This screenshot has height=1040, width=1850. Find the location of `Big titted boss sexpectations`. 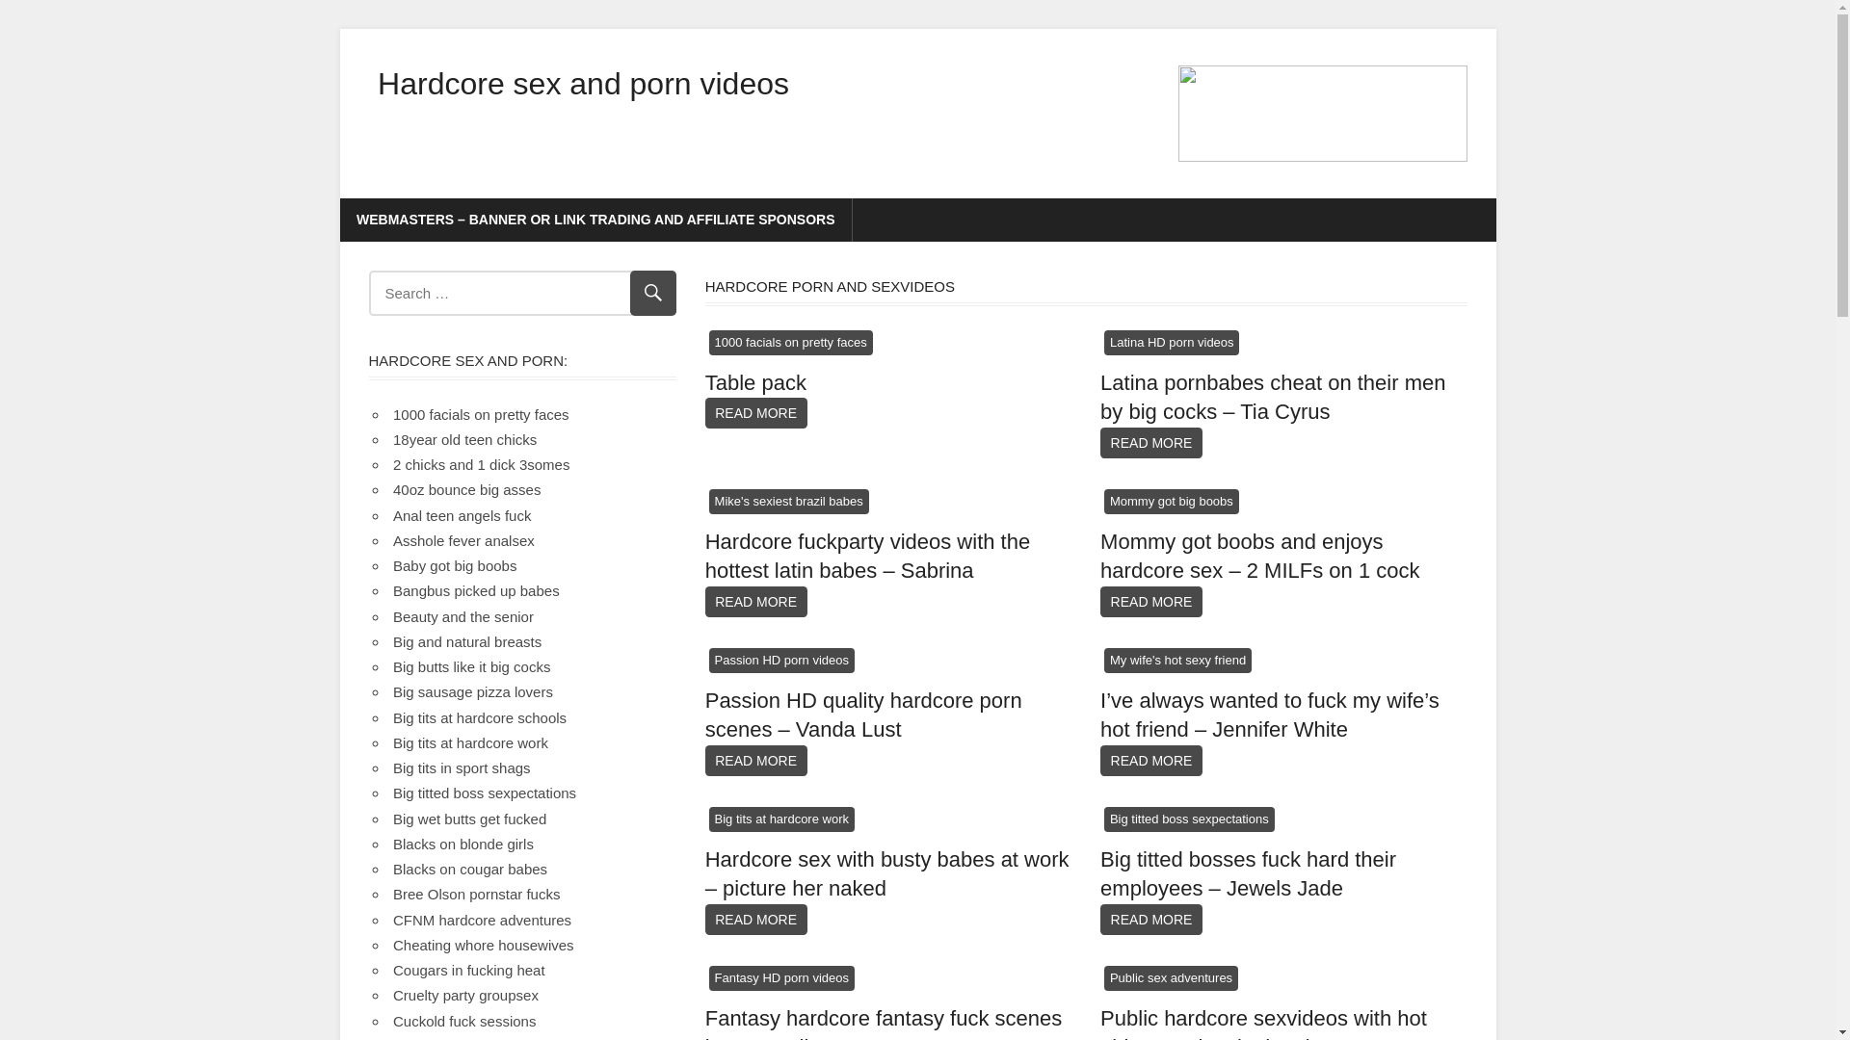

Big titted boss sexpectations is located at coordinates (1189, 820).